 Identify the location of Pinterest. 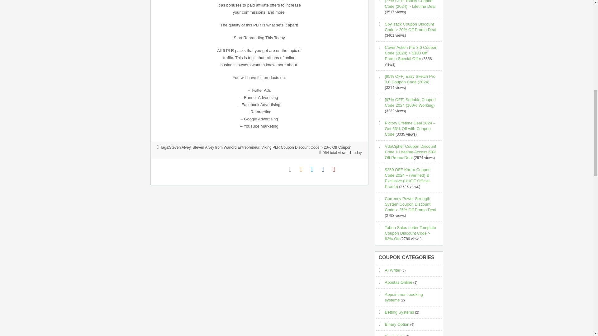
(336, 169).